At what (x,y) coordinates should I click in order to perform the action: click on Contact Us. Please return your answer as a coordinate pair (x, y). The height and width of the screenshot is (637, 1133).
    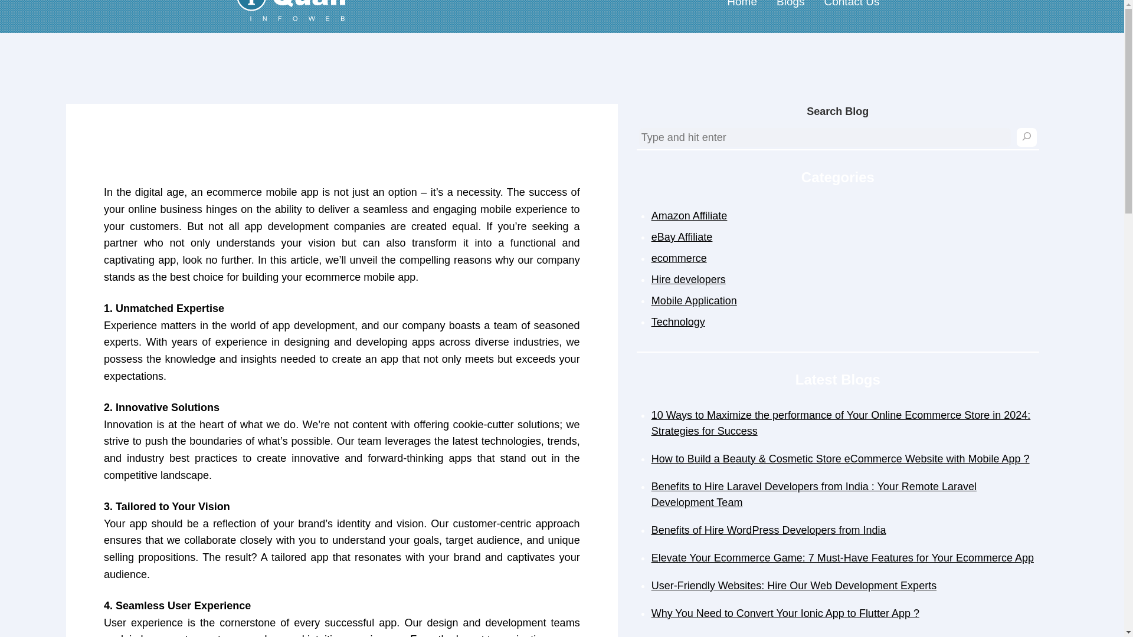
    Looking at the image, I should click on (851, 8).